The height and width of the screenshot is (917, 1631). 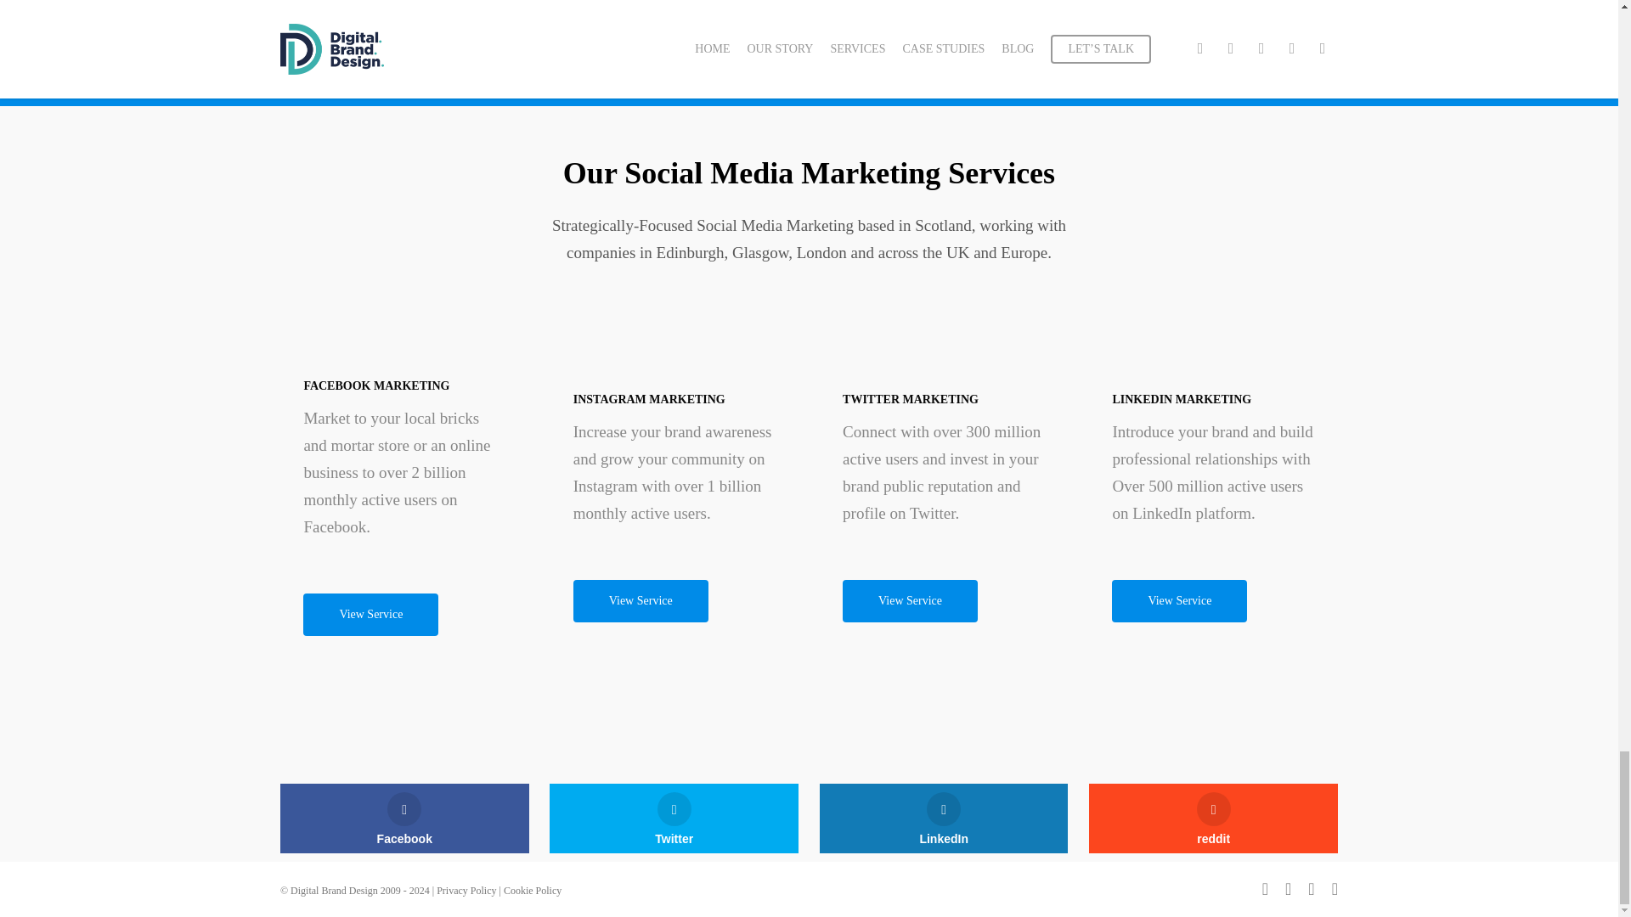 I want to click on Startup Branding Design, so click(x=397, y=472).